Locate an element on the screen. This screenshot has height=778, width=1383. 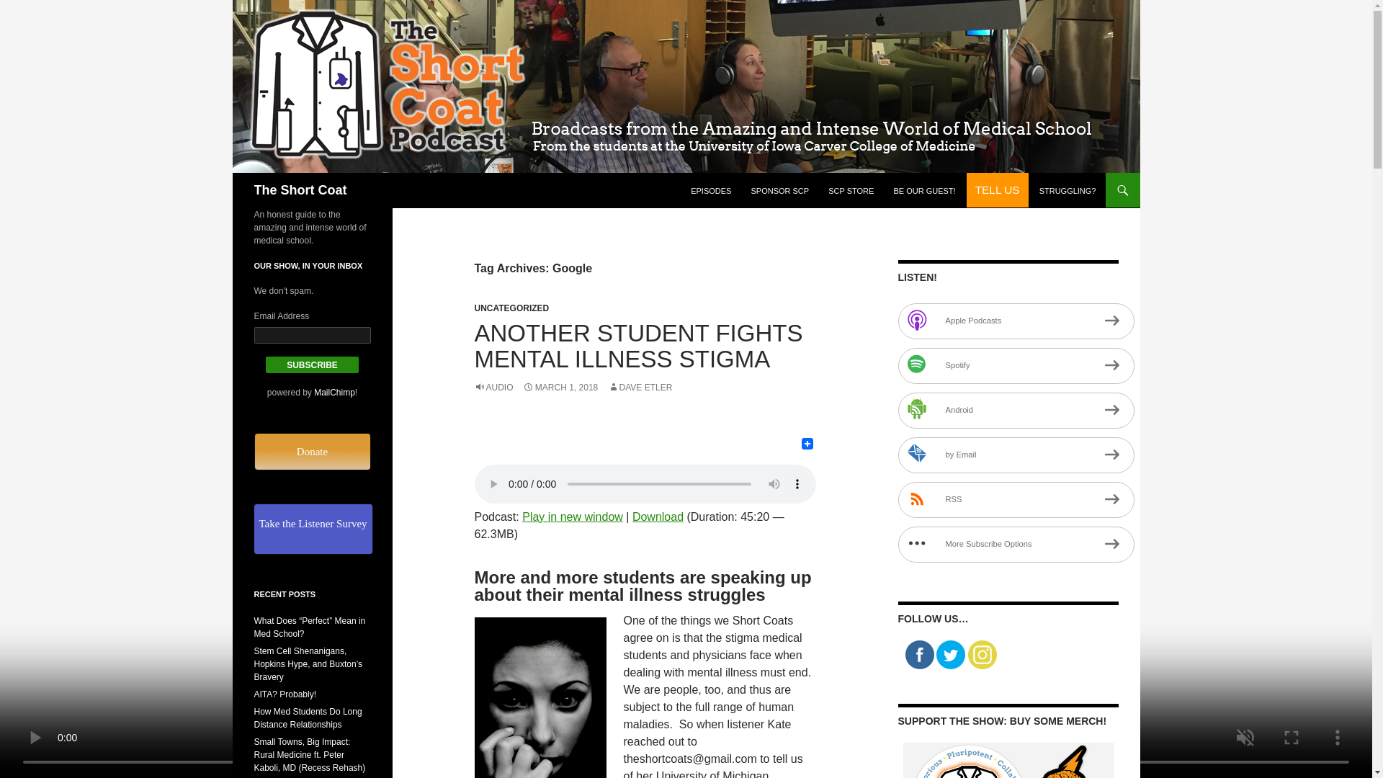
DAVE ETLER is located at coordinates (640, 388).